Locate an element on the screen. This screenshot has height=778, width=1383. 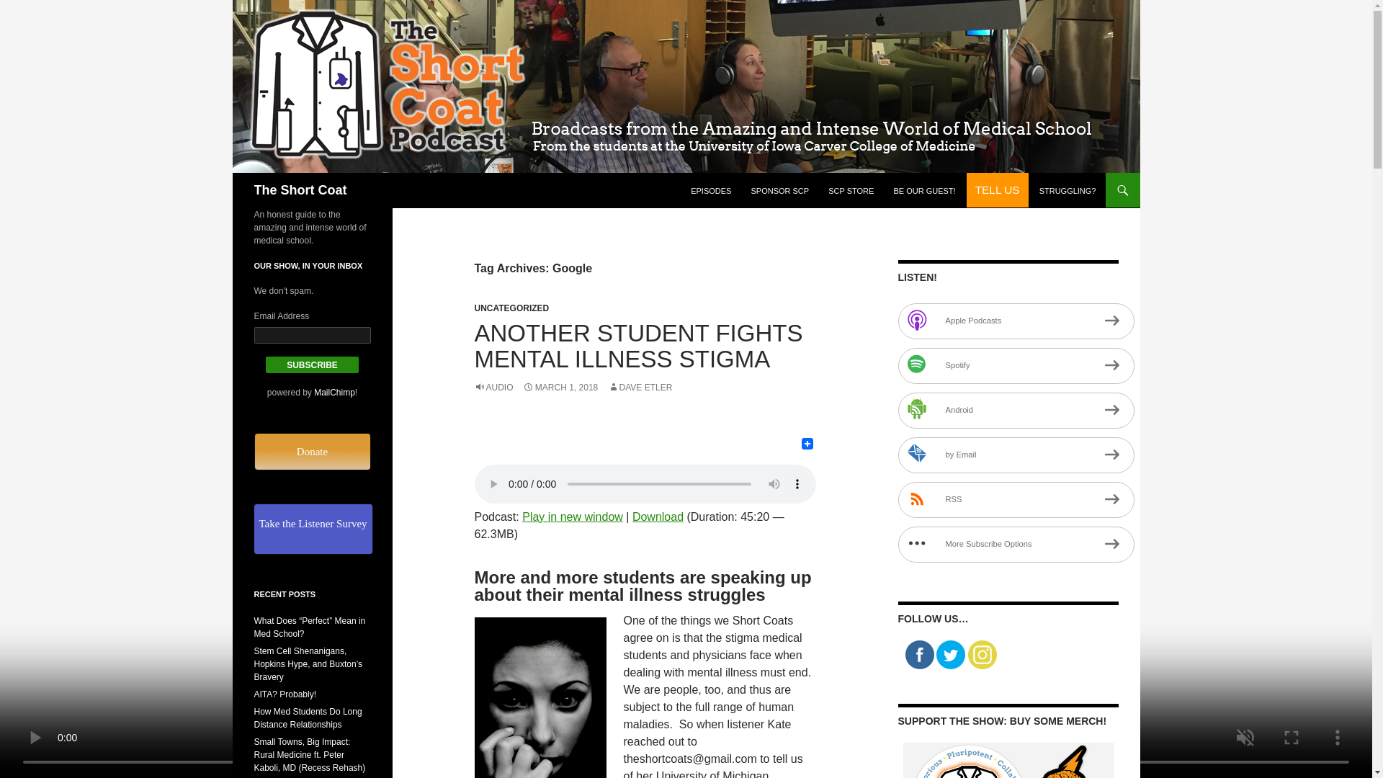
DAVE ETLER is located at coordinates (640, 388).